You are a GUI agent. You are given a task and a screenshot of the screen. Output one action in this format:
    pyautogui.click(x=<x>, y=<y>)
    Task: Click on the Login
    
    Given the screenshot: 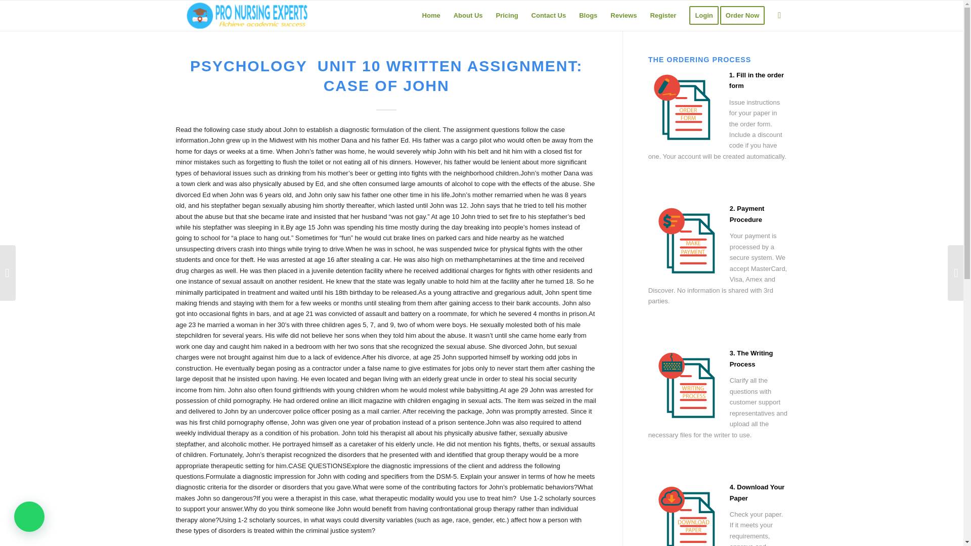 What is the action you would take?
    pyautogui.click(x=703, y=15)
    